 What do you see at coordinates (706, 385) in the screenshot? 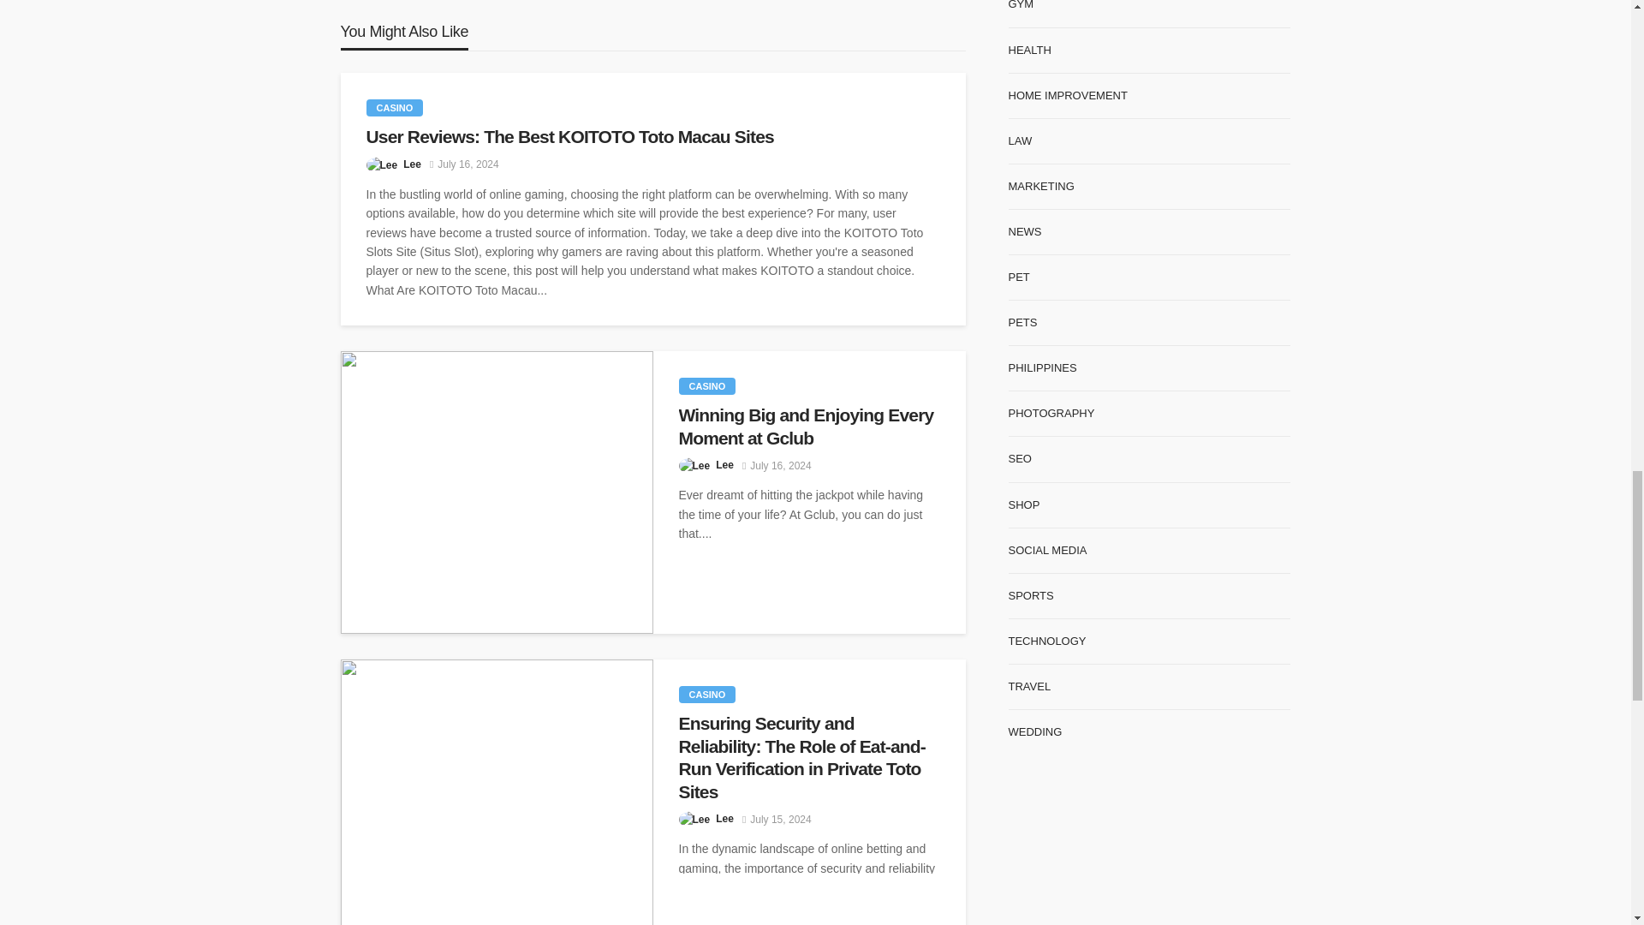
I see `CASINO` at bounding box center [706, 385].